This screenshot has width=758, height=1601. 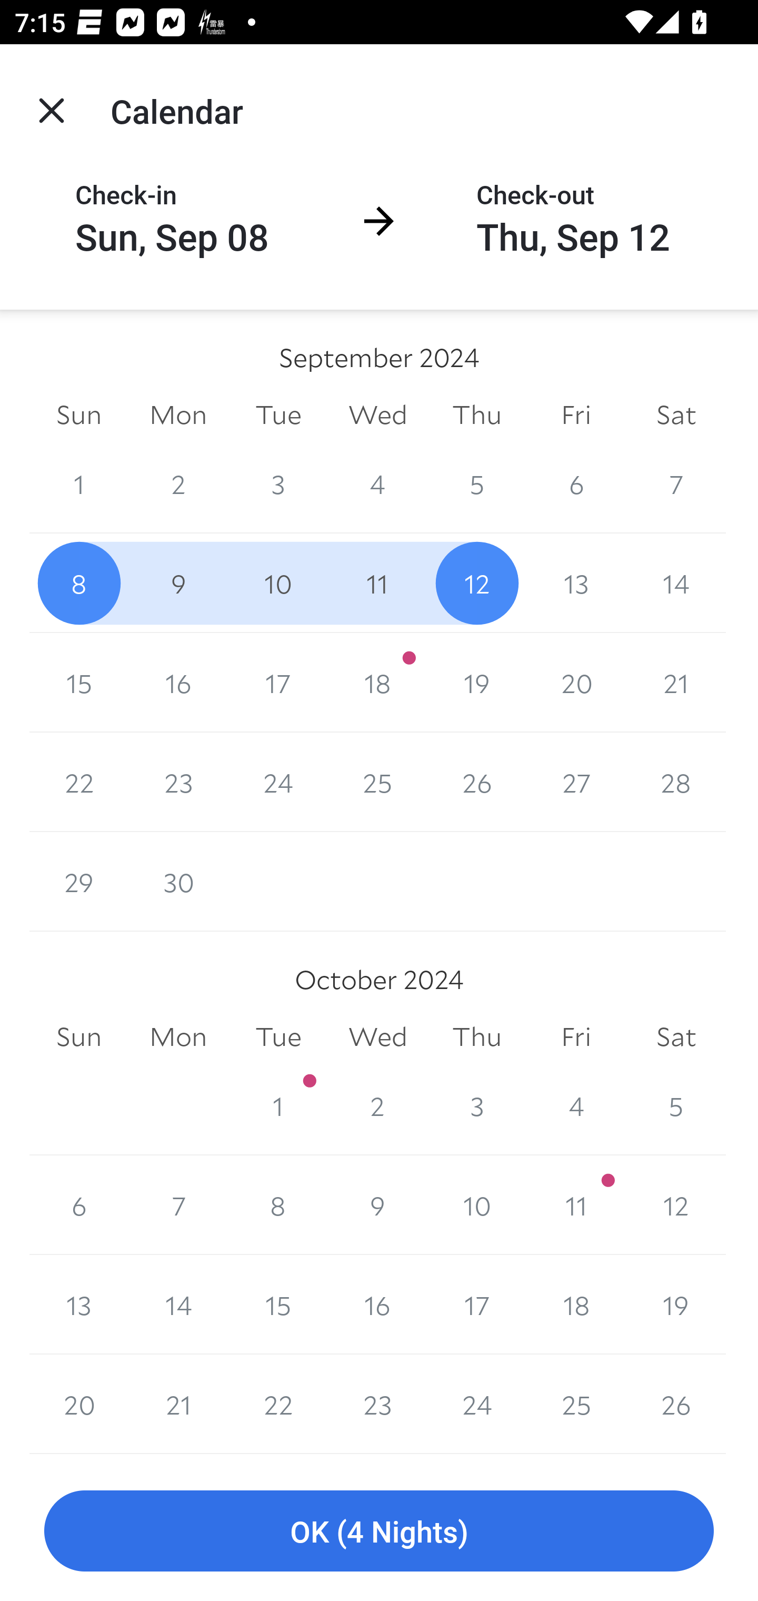 I want to click on Wed, so click(x=378, y=1037).